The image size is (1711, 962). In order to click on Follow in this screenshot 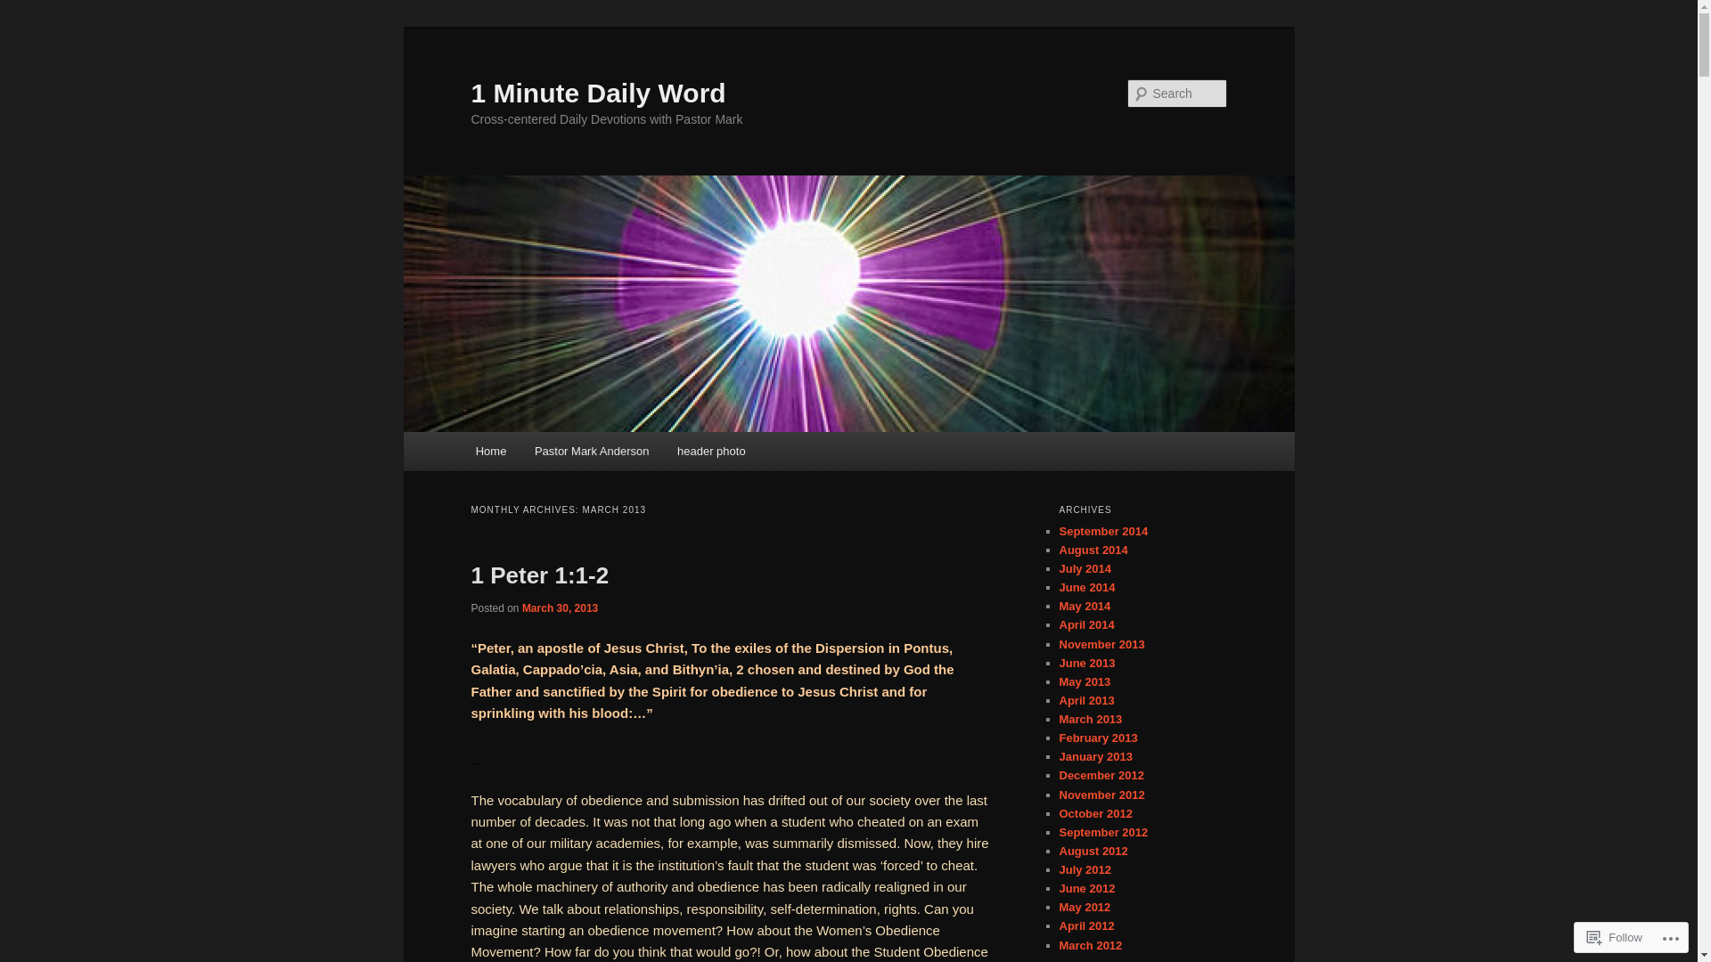, I will do `click(1615, 937)`.